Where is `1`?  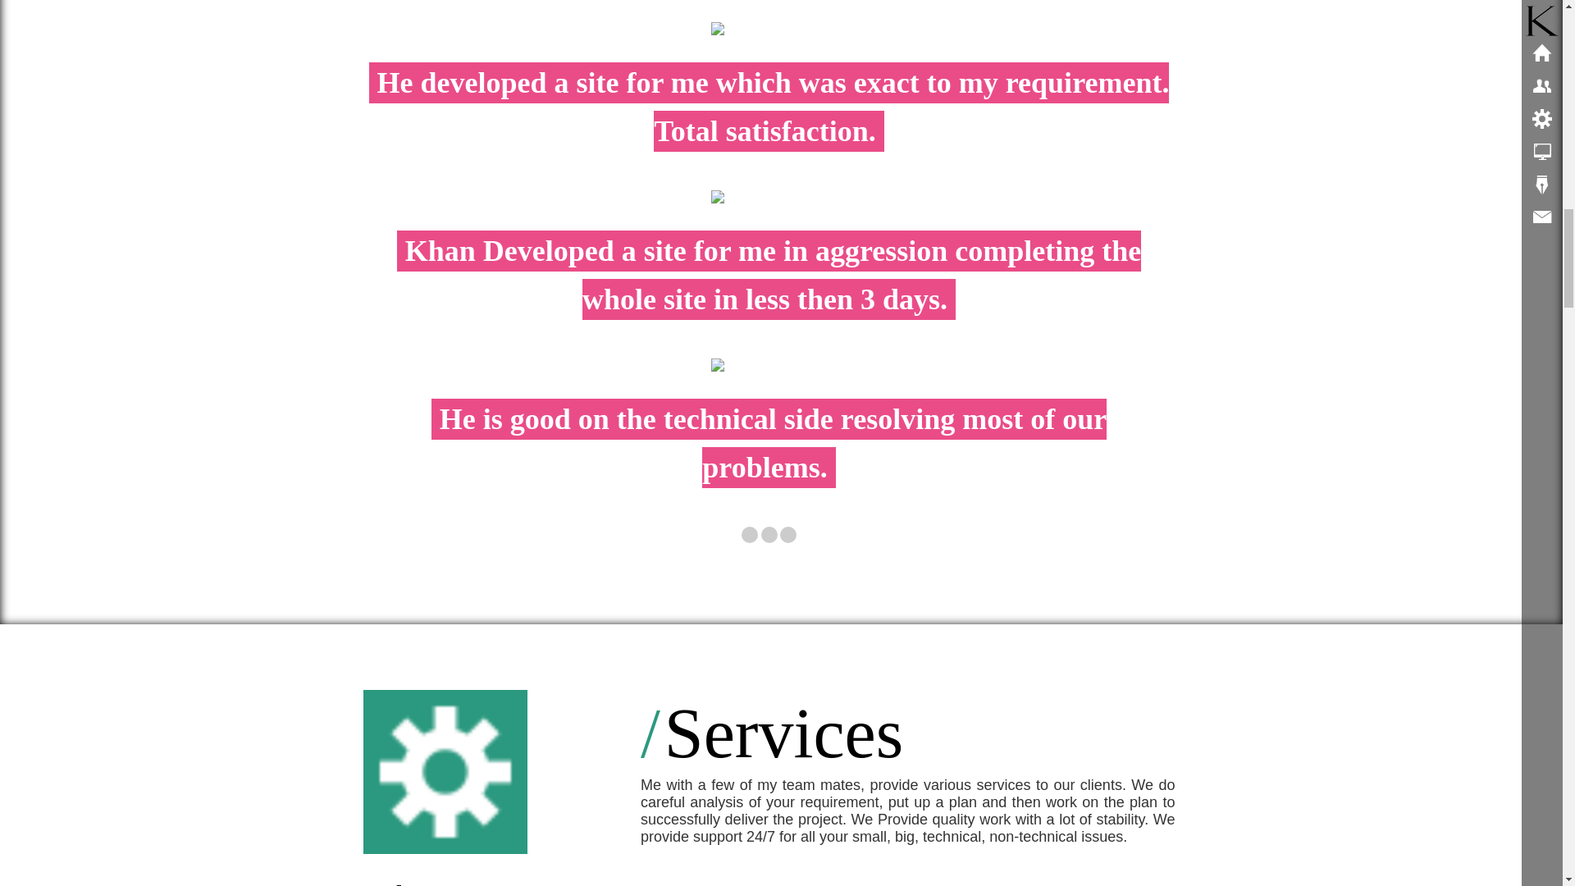 1 is located at coordinates (750, 535).